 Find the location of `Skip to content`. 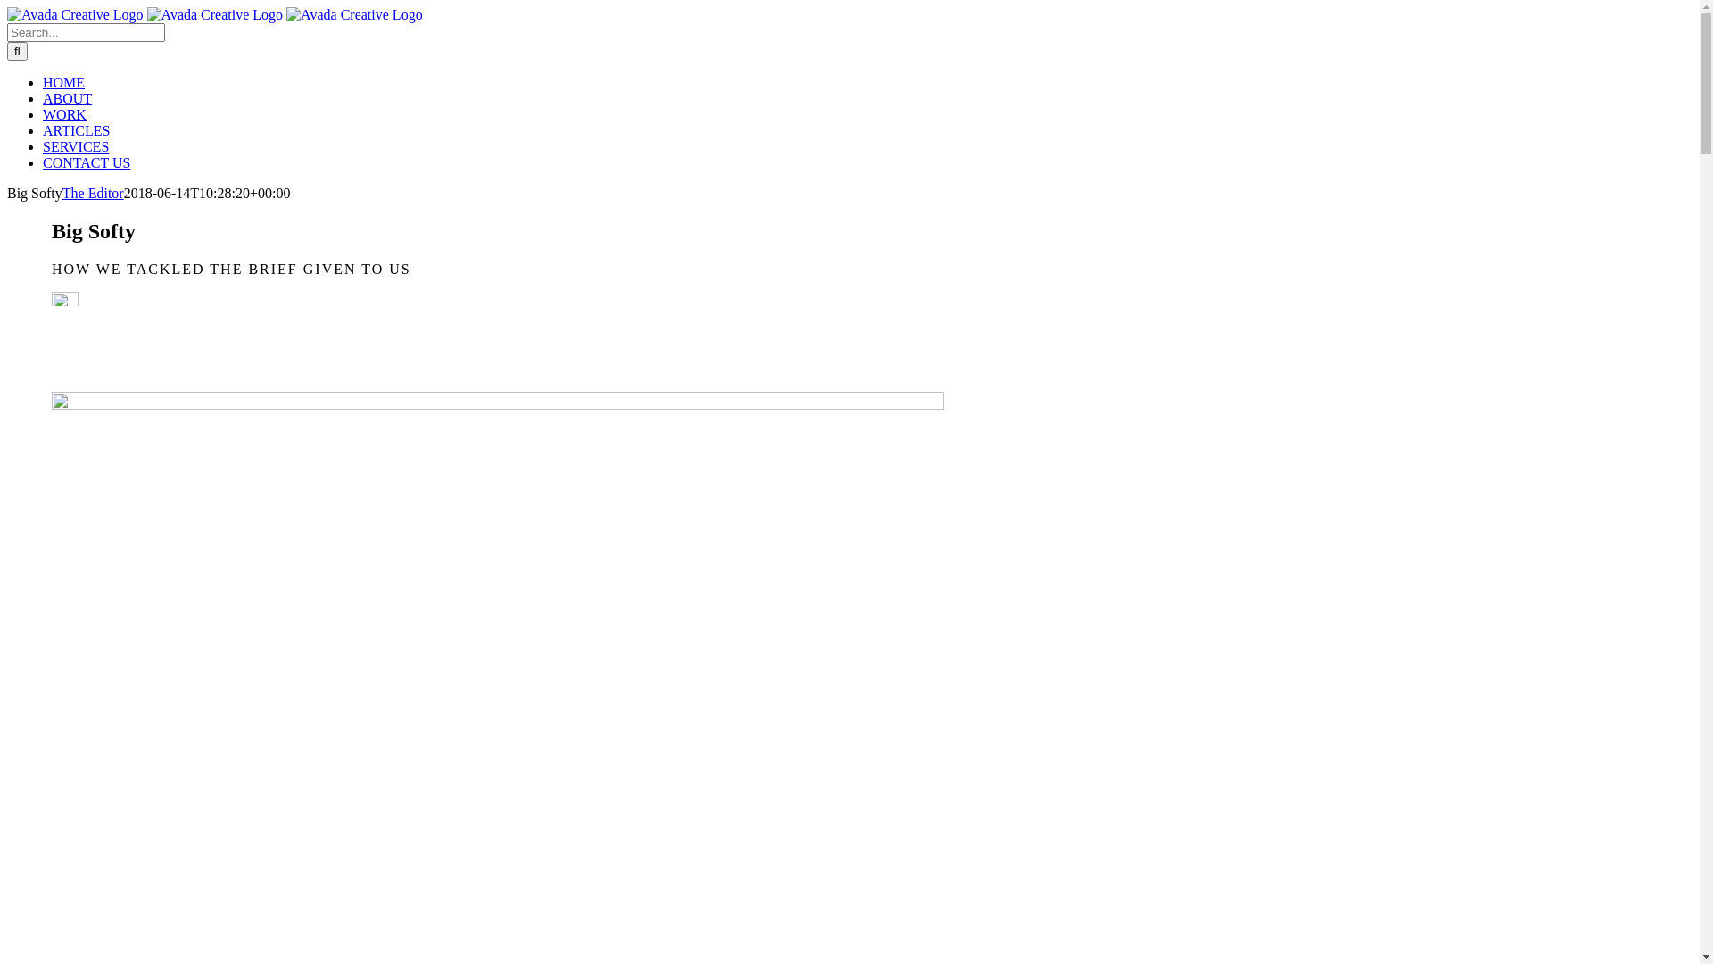

Skip to content is located at coordinates (7, 7).